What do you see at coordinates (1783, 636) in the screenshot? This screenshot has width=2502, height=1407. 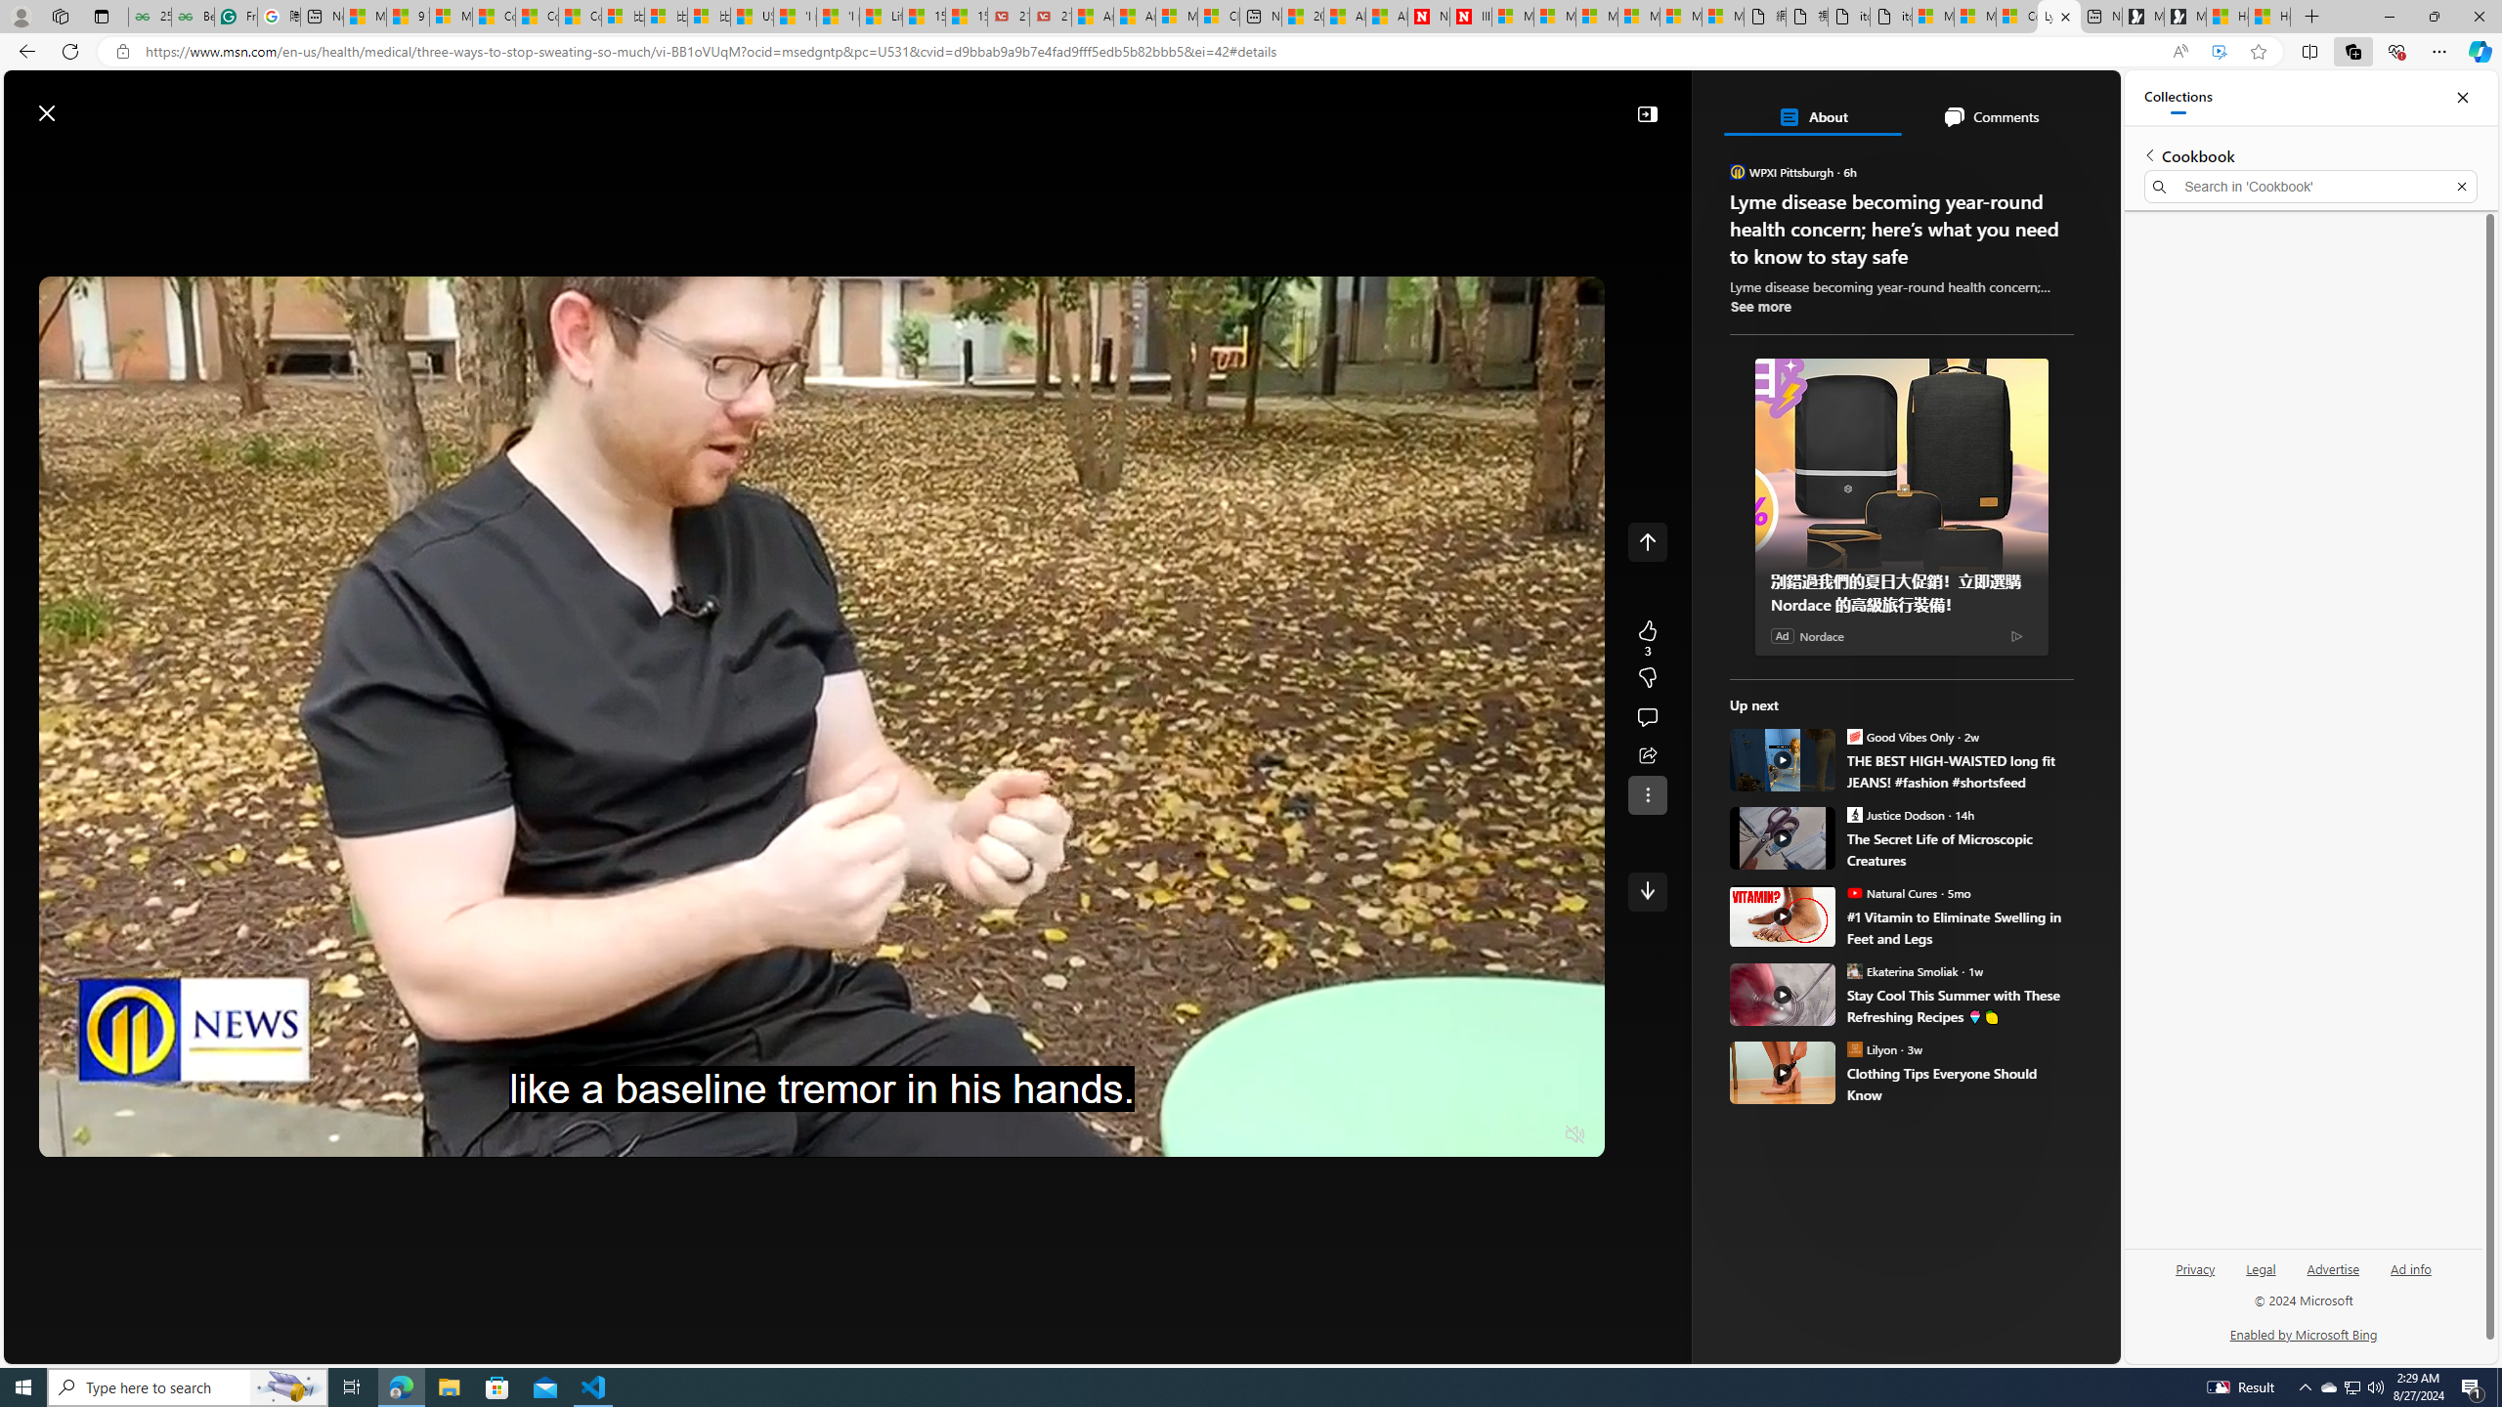 I see `Ad` at bounding box center [1783, 636].